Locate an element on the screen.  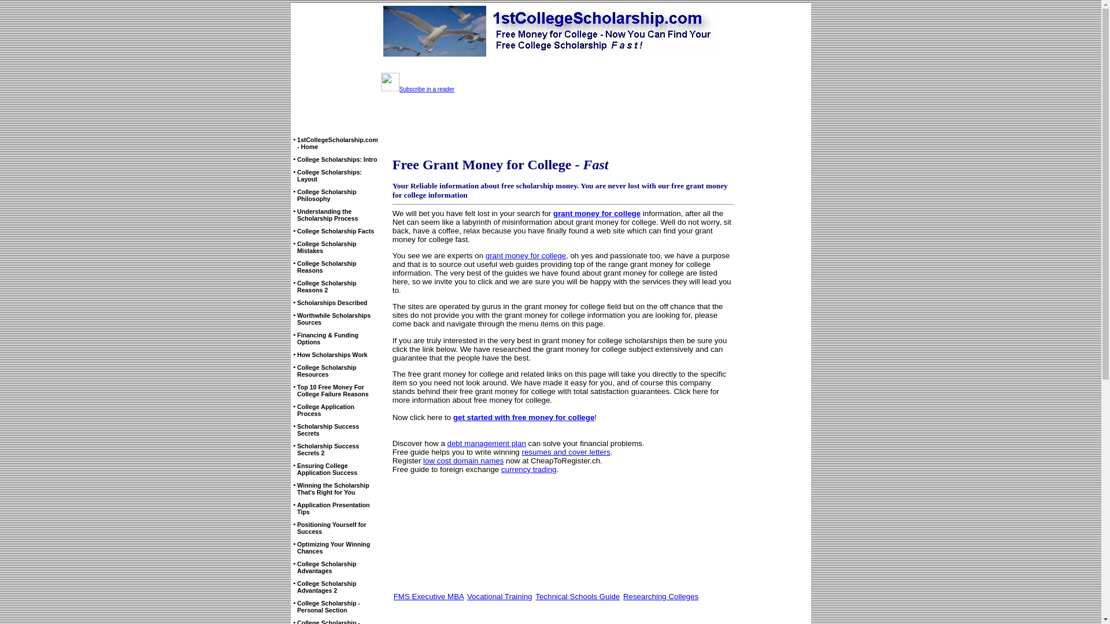
College Scholarship Mistakes is located at coordinates (327, 247).